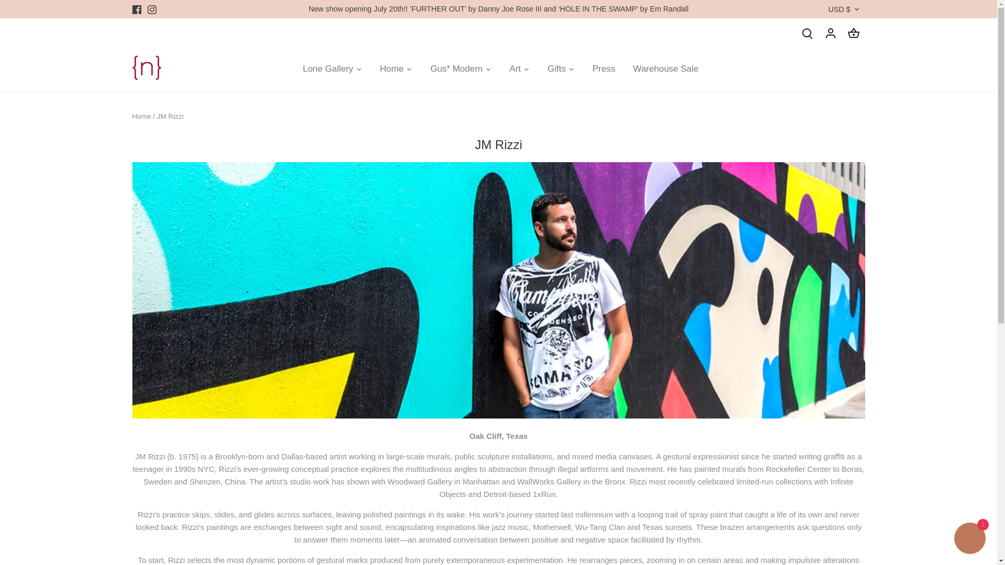 The height and width of the screenshot is (565, 1005). I want to click on Go to cart, so click(853, 32).